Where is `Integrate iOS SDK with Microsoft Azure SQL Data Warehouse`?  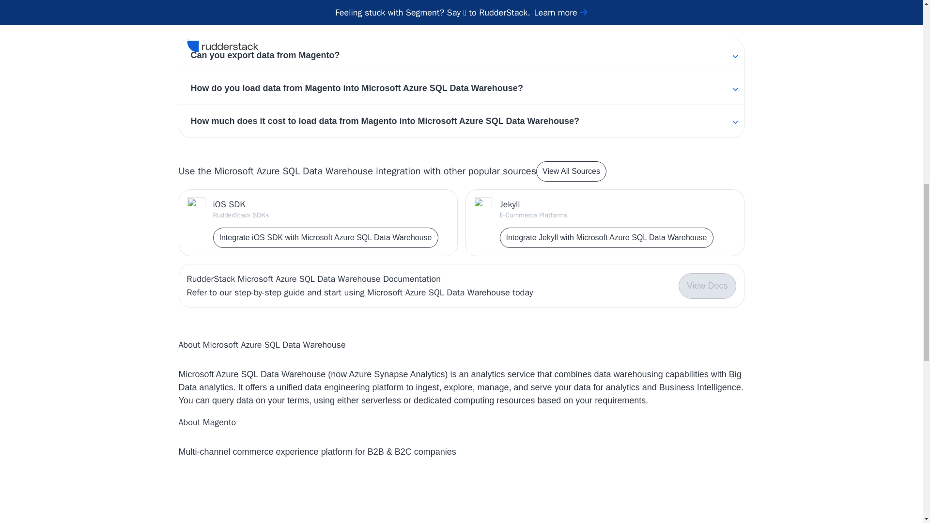
Integrate iOS SDK with Microsoft Azure SQL Data Warehouse is located at coordinates (325, 237).